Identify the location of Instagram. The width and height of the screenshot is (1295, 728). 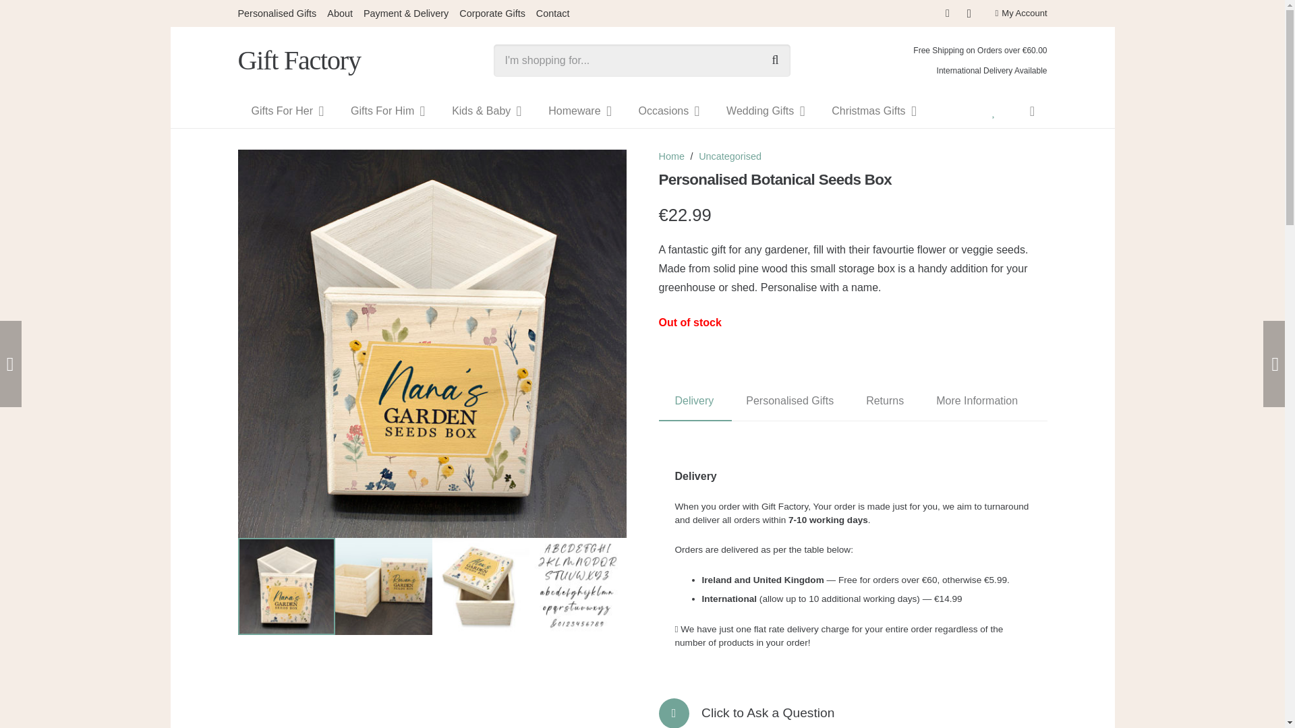
(969, 13).